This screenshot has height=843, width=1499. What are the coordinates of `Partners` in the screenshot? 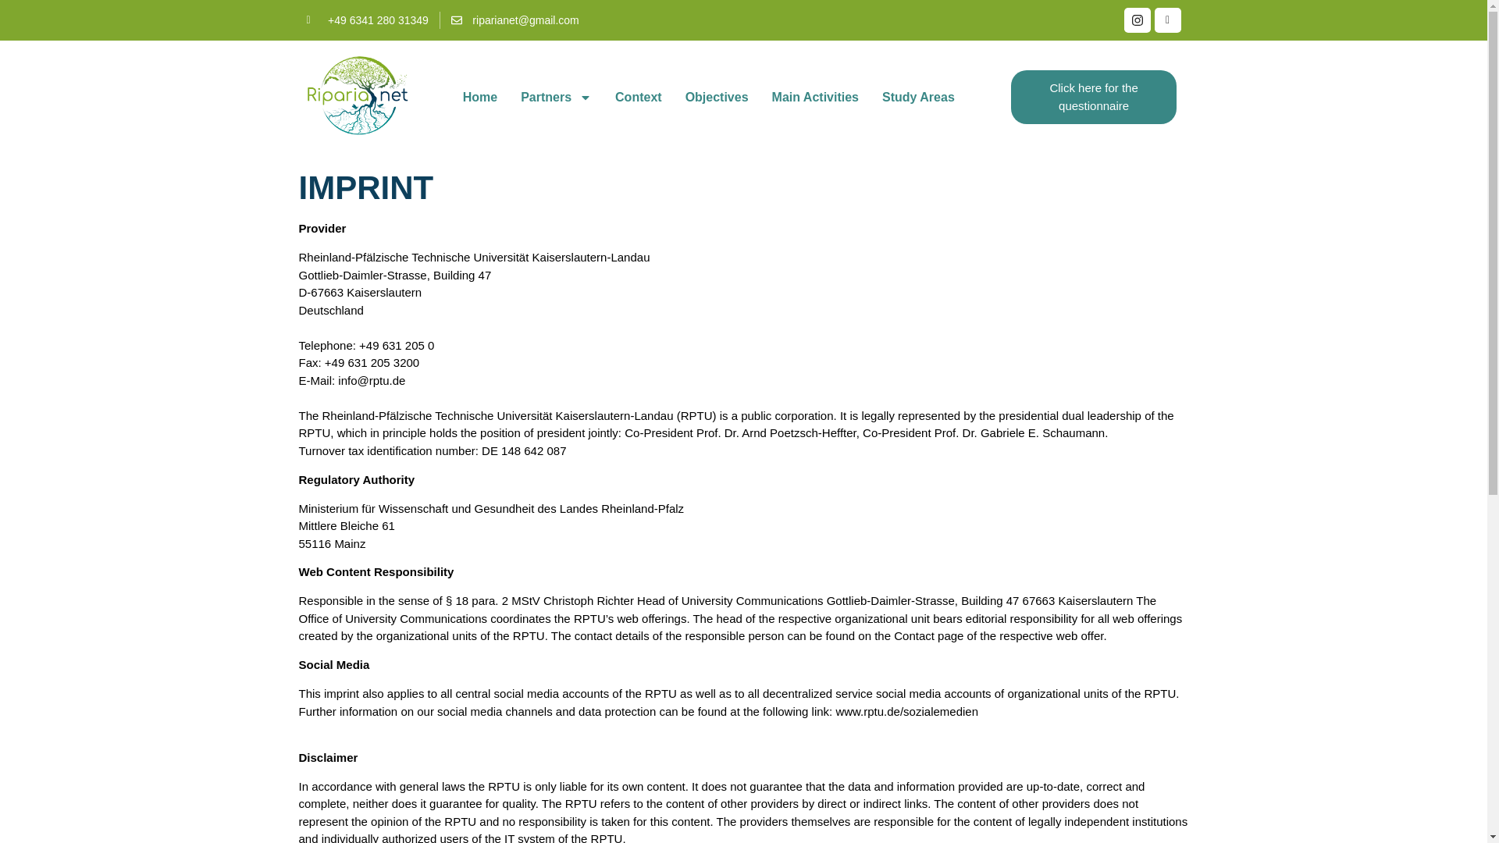 It's located at (556, 97).